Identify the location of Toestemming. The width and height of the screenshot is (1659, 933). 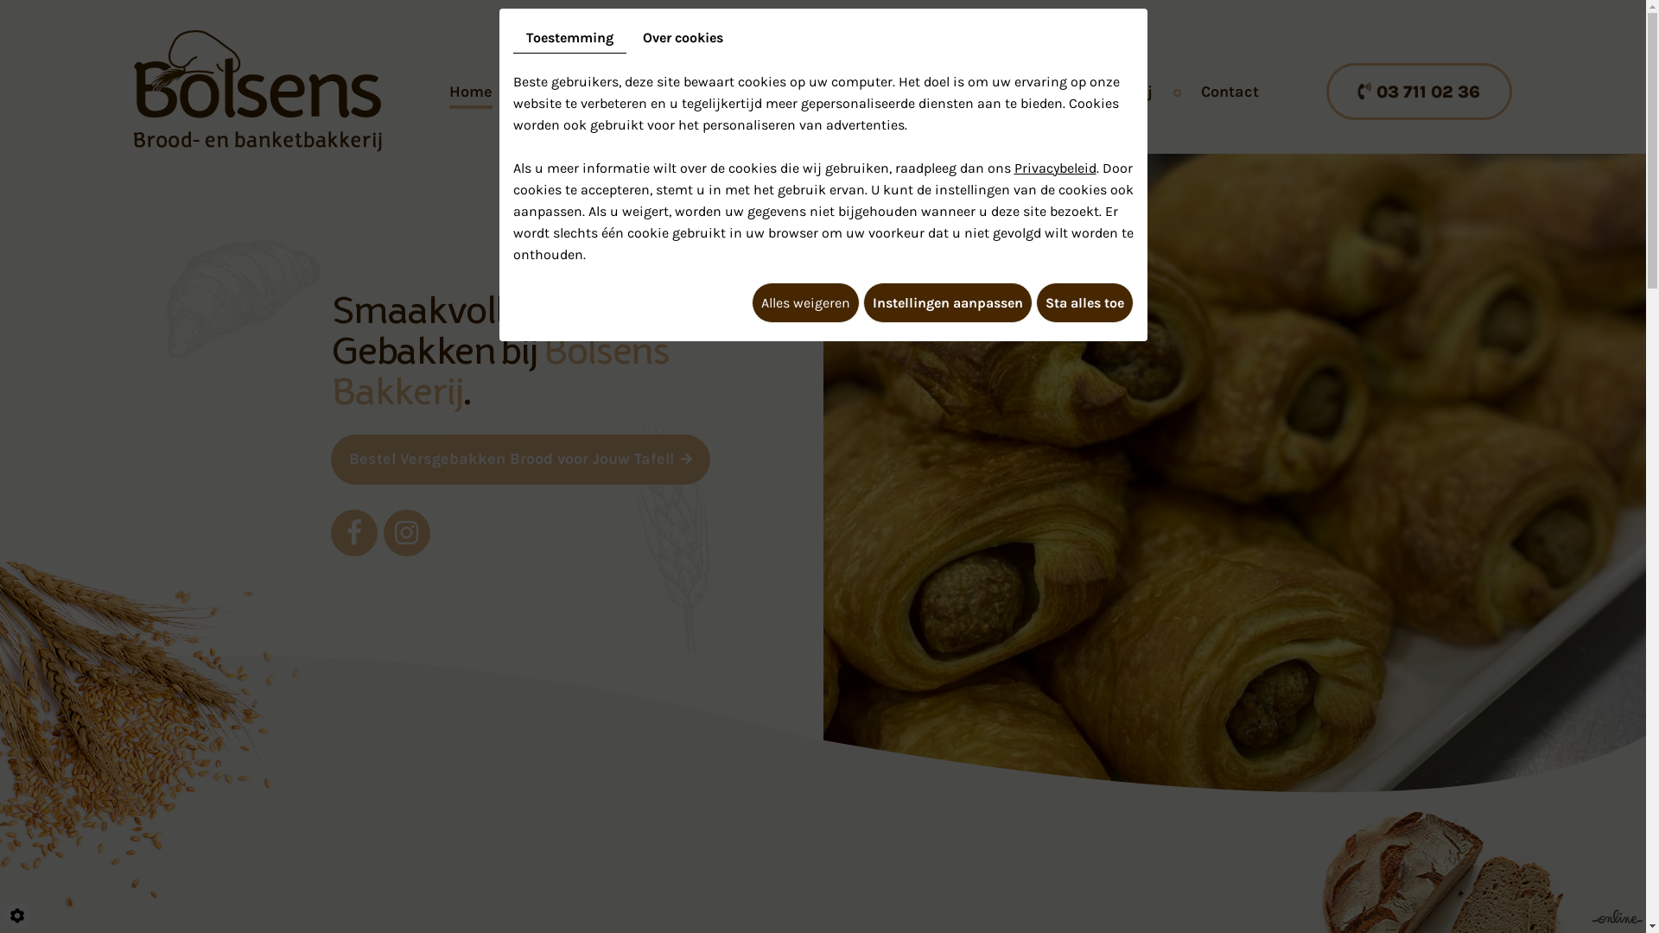
(570, 38).